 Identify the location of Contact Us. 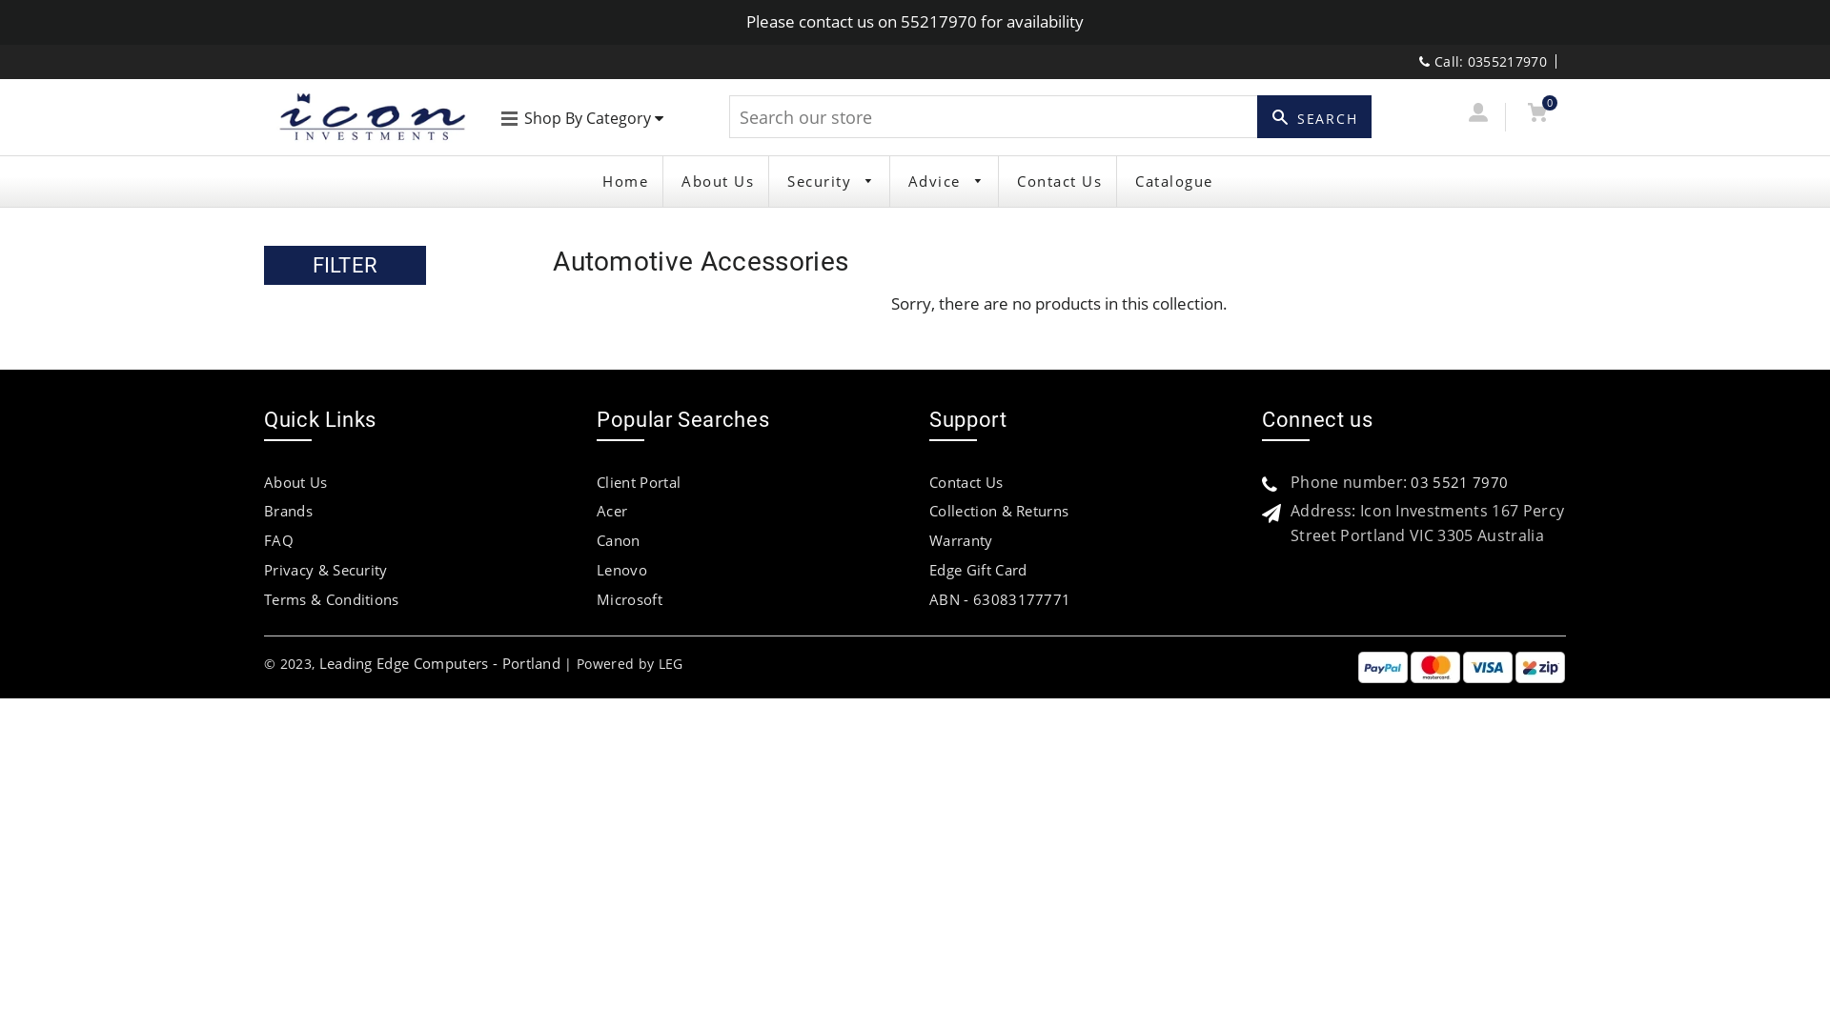
(966, 482).